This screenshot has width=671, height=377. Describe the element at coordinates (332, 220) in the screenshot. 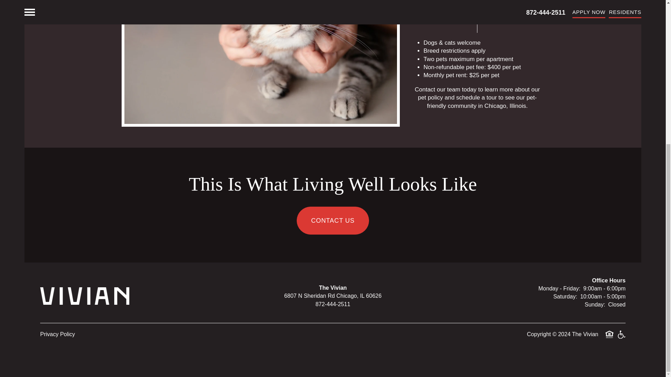

I see `CONTACT US` at that location.